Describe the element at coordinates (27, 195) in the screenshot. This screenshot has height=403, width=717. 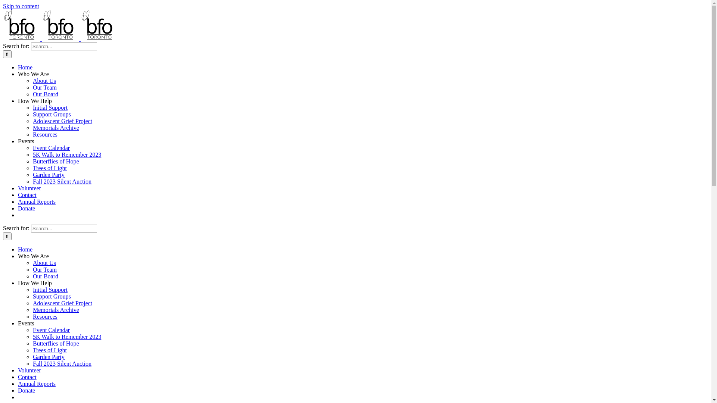
I see `Contact` at that location.